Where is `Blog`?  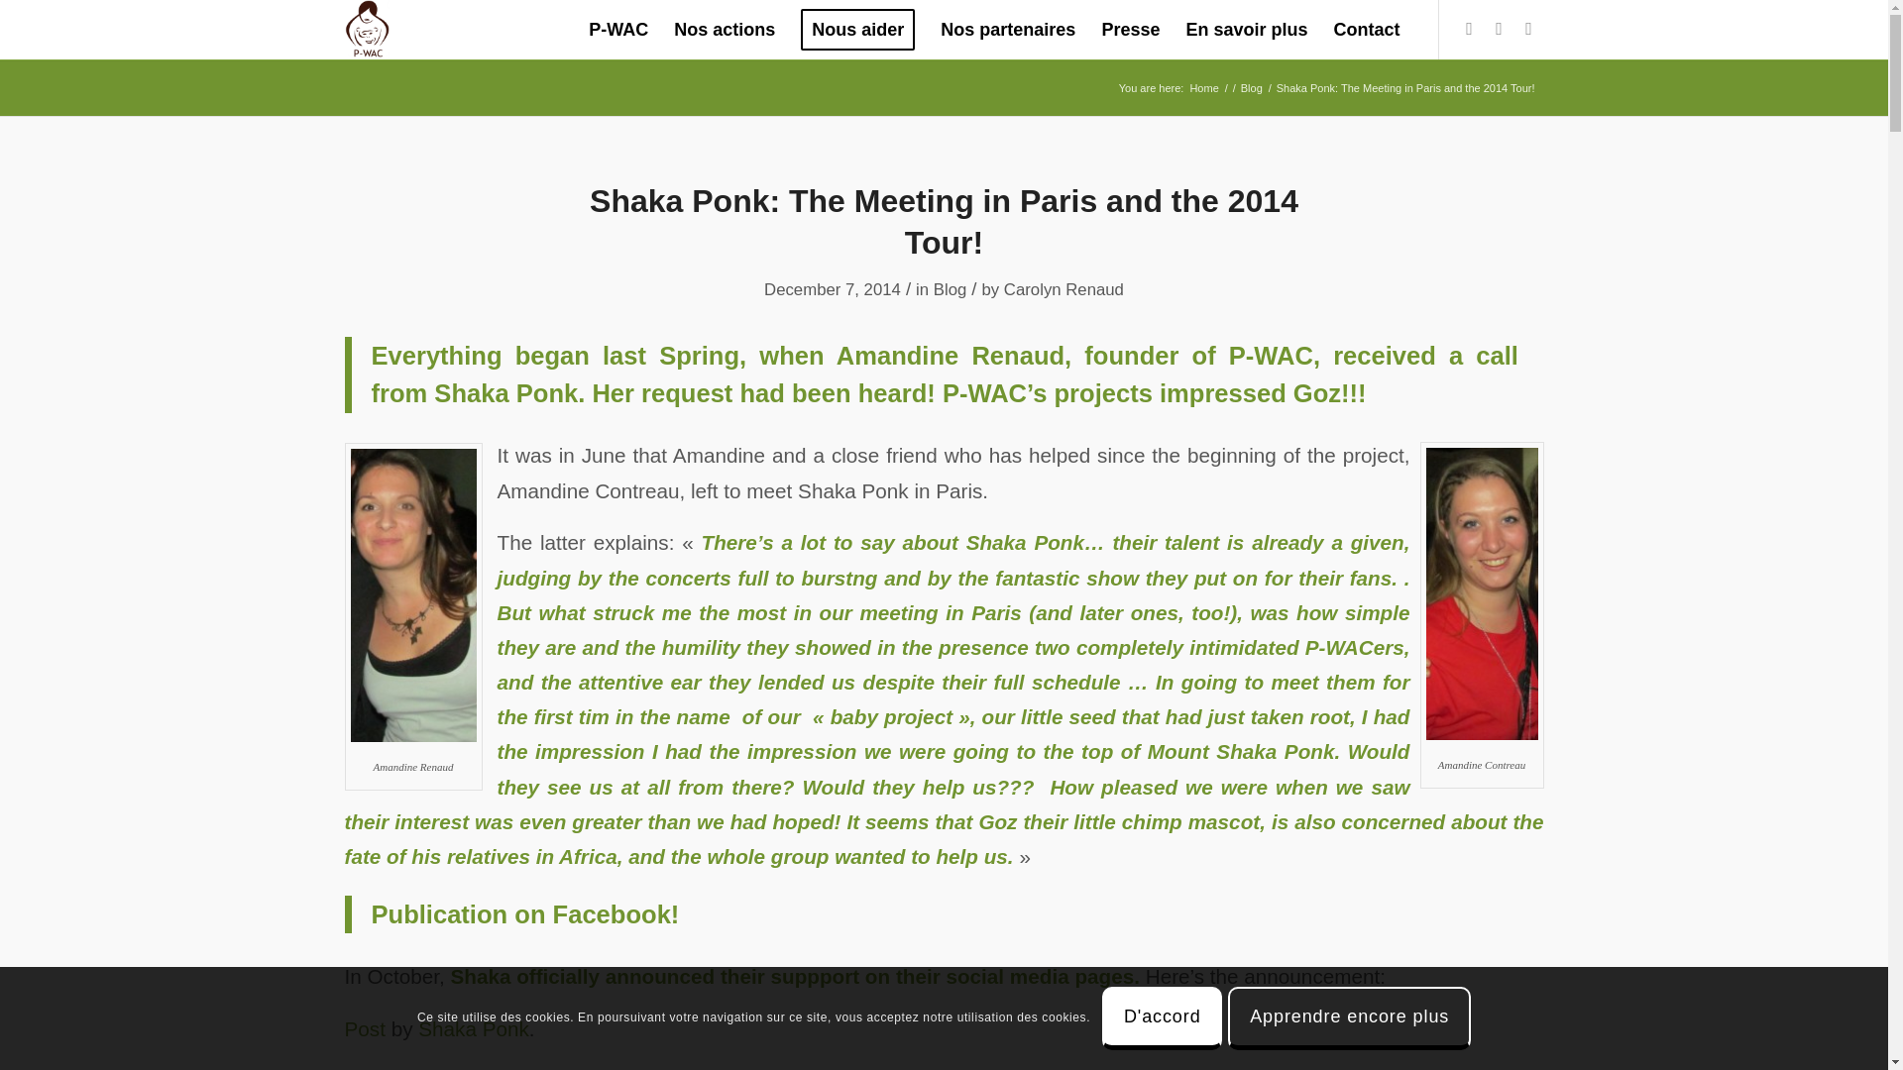 Blog is located at coordinates (1251, 89).